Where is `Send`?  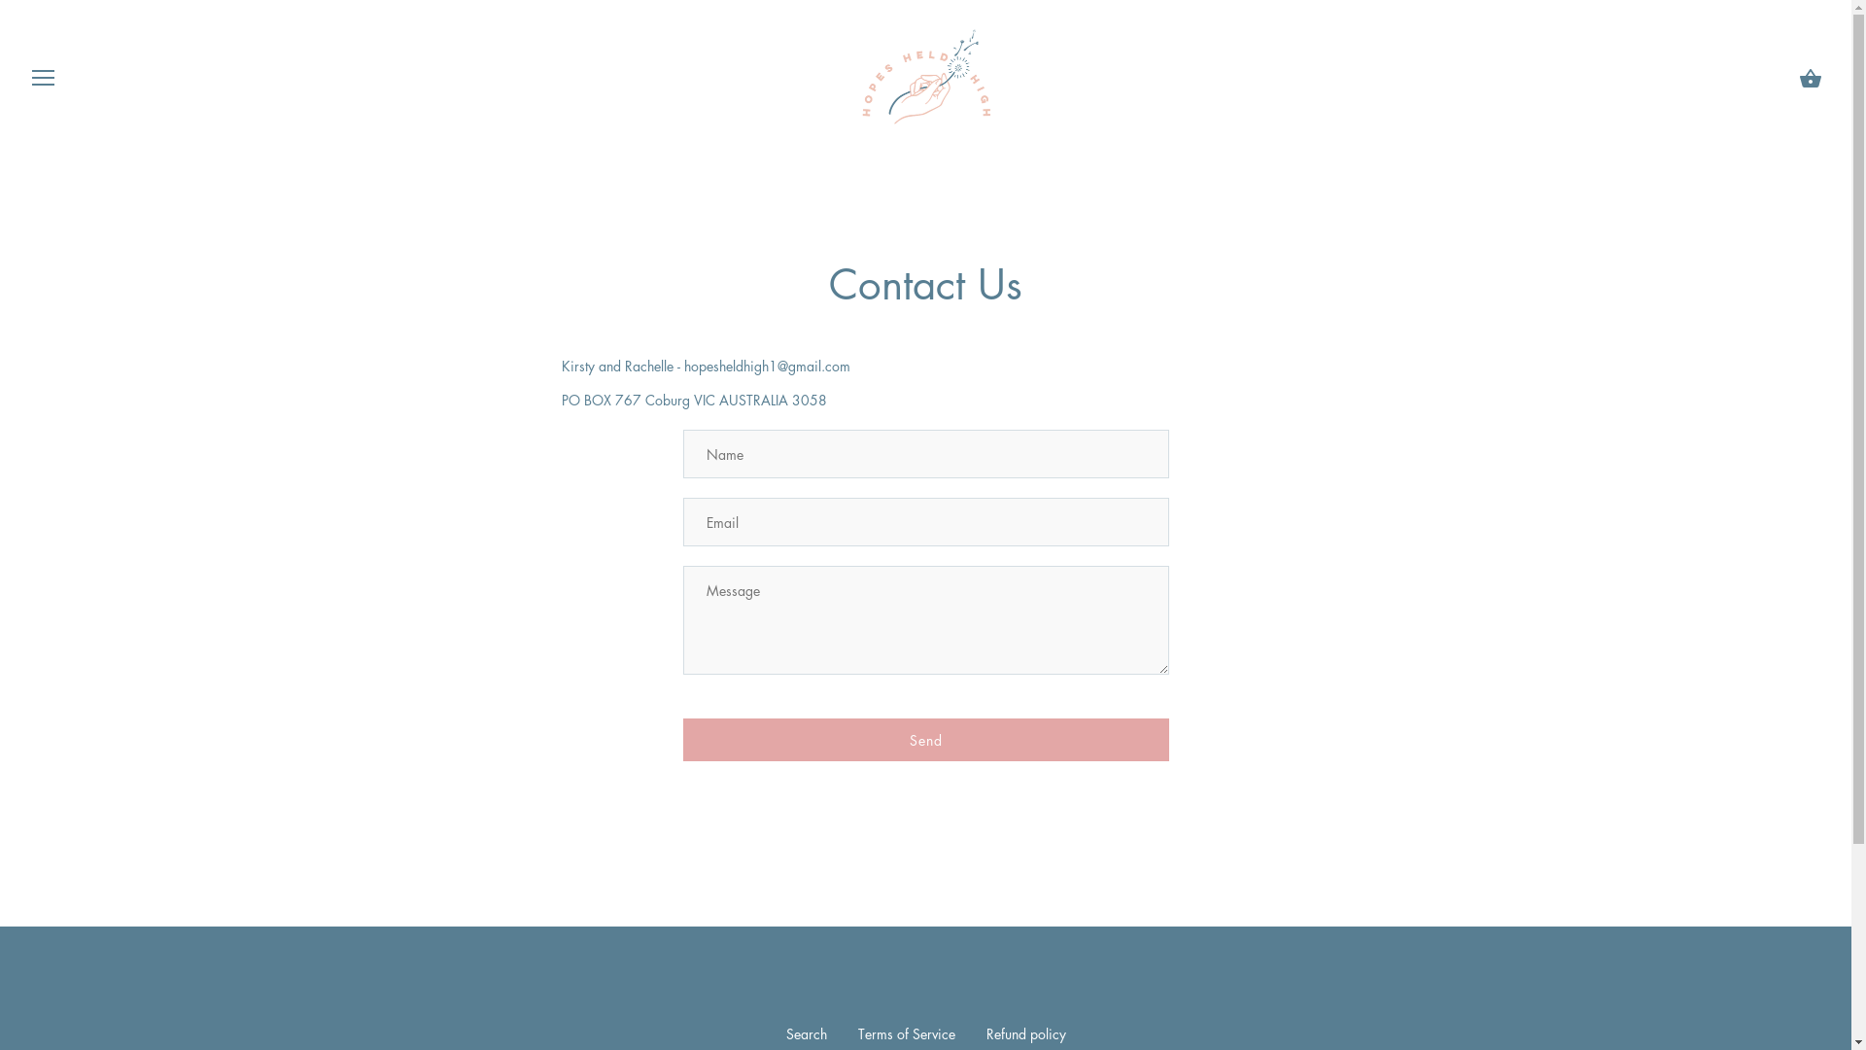 Send is located at coordinates (925, 740).